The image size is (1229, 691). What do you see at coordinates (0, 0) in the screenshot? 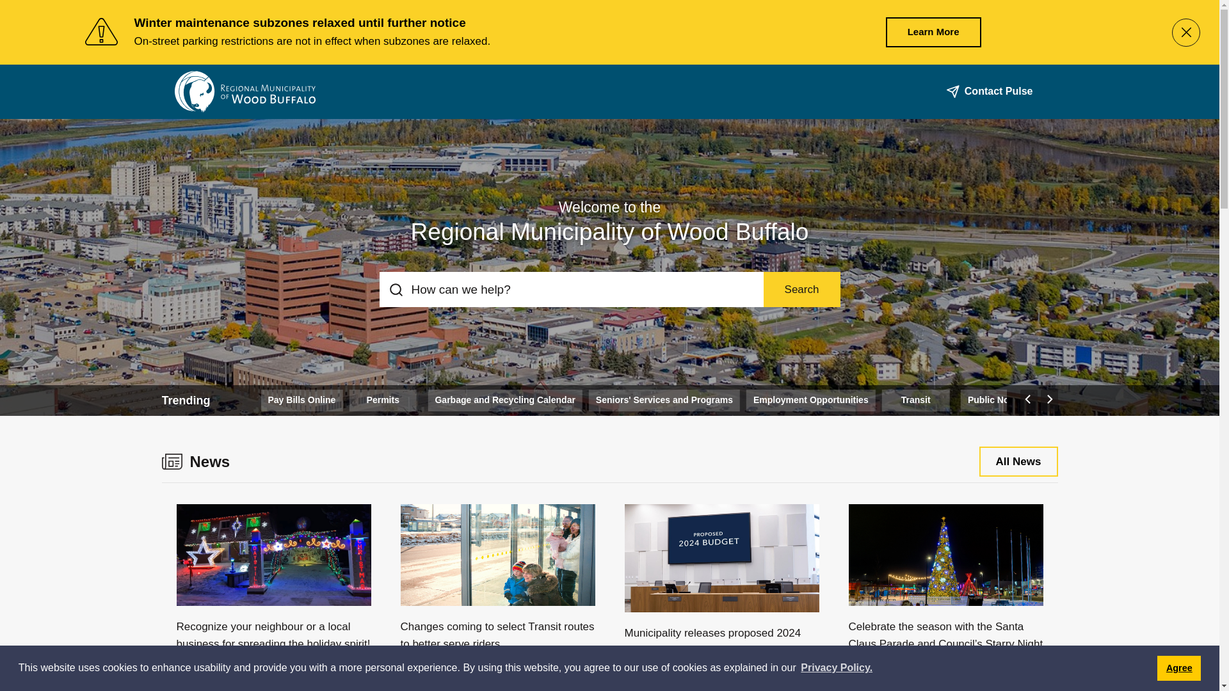
I see `Skip to Content` at bounding box center [0, 0].